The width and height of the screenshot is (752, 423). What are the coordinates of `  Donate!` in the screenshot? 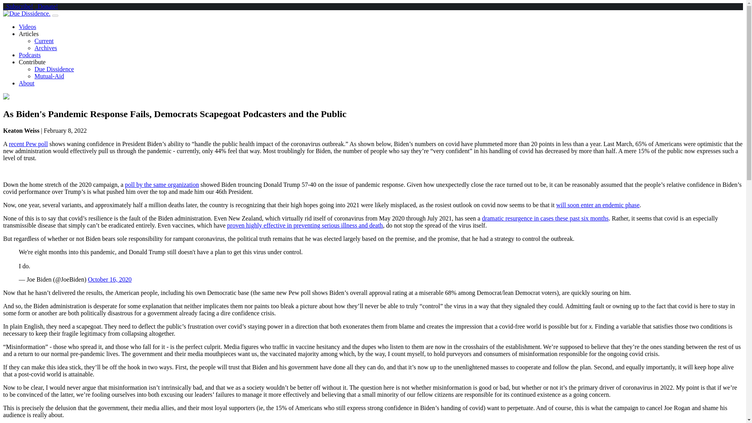 It's located at (46, 6).